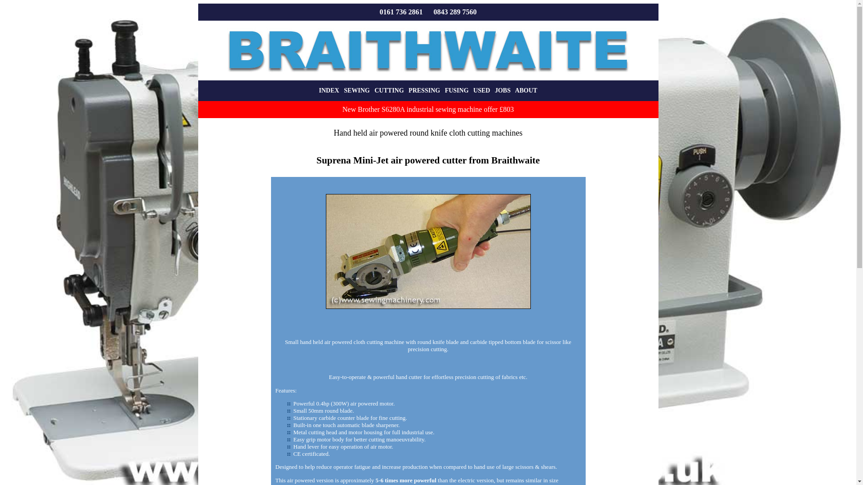 The height and width of the screenshot is (485, 863). What do you see at coordinates (329, 91) in the screenshot?
I see `Braithwaite Index Page` at bounding box center [329, 91].